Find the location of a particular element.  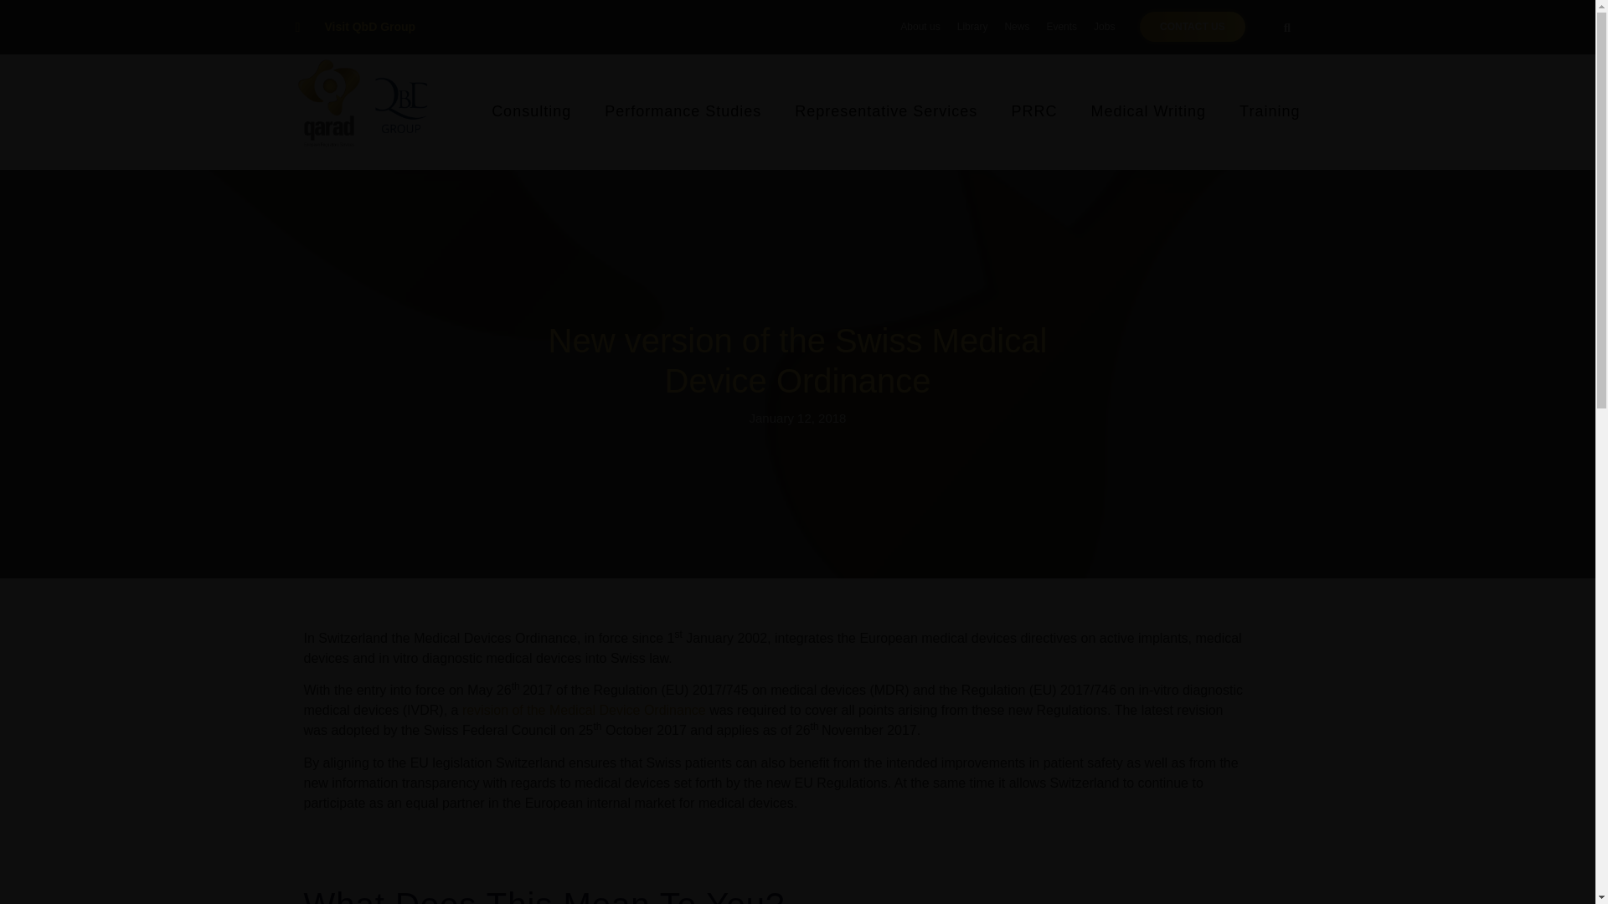

Medical Writing is located at coordinates (1147, 111).